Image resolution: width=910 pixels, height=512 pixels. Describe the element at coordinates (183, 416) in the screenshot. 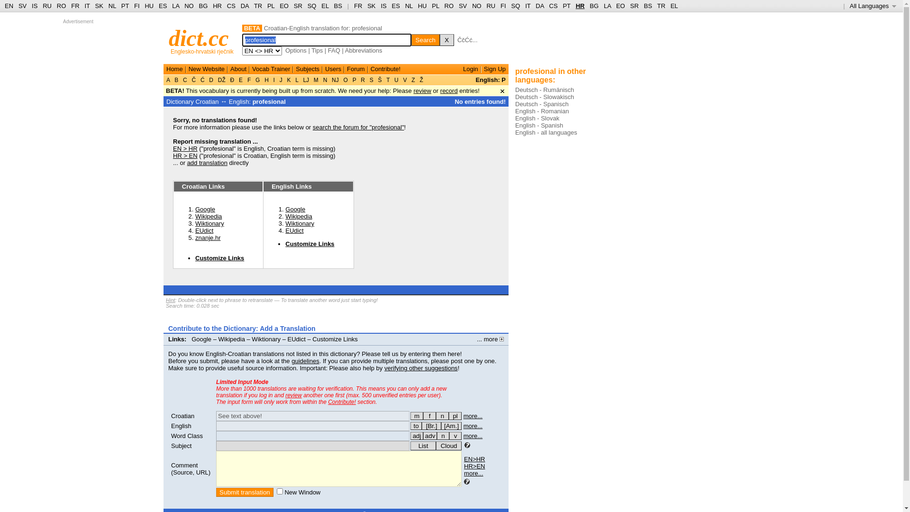

I see `Croatian` at that location.